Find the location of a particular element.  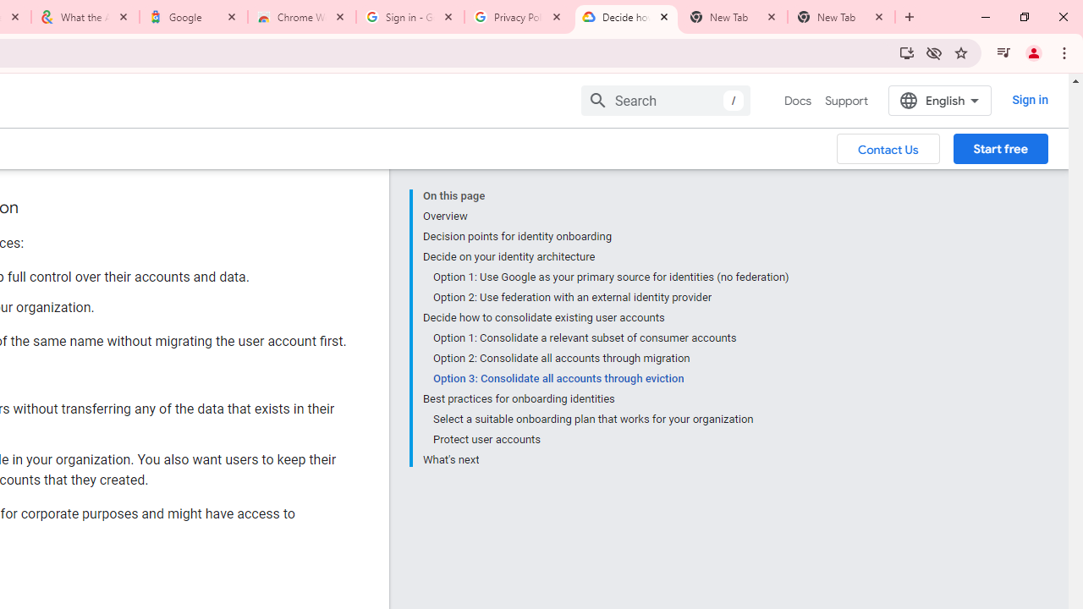

Start free is located at coordinates (1000, 148).